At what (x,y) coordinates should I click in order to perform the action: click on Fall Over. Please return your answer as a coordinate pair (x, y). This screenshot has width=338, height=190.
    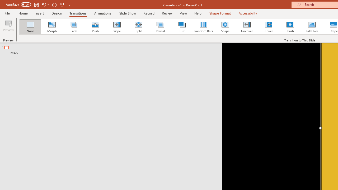
    Looking at the image, I should click on (312, 26).